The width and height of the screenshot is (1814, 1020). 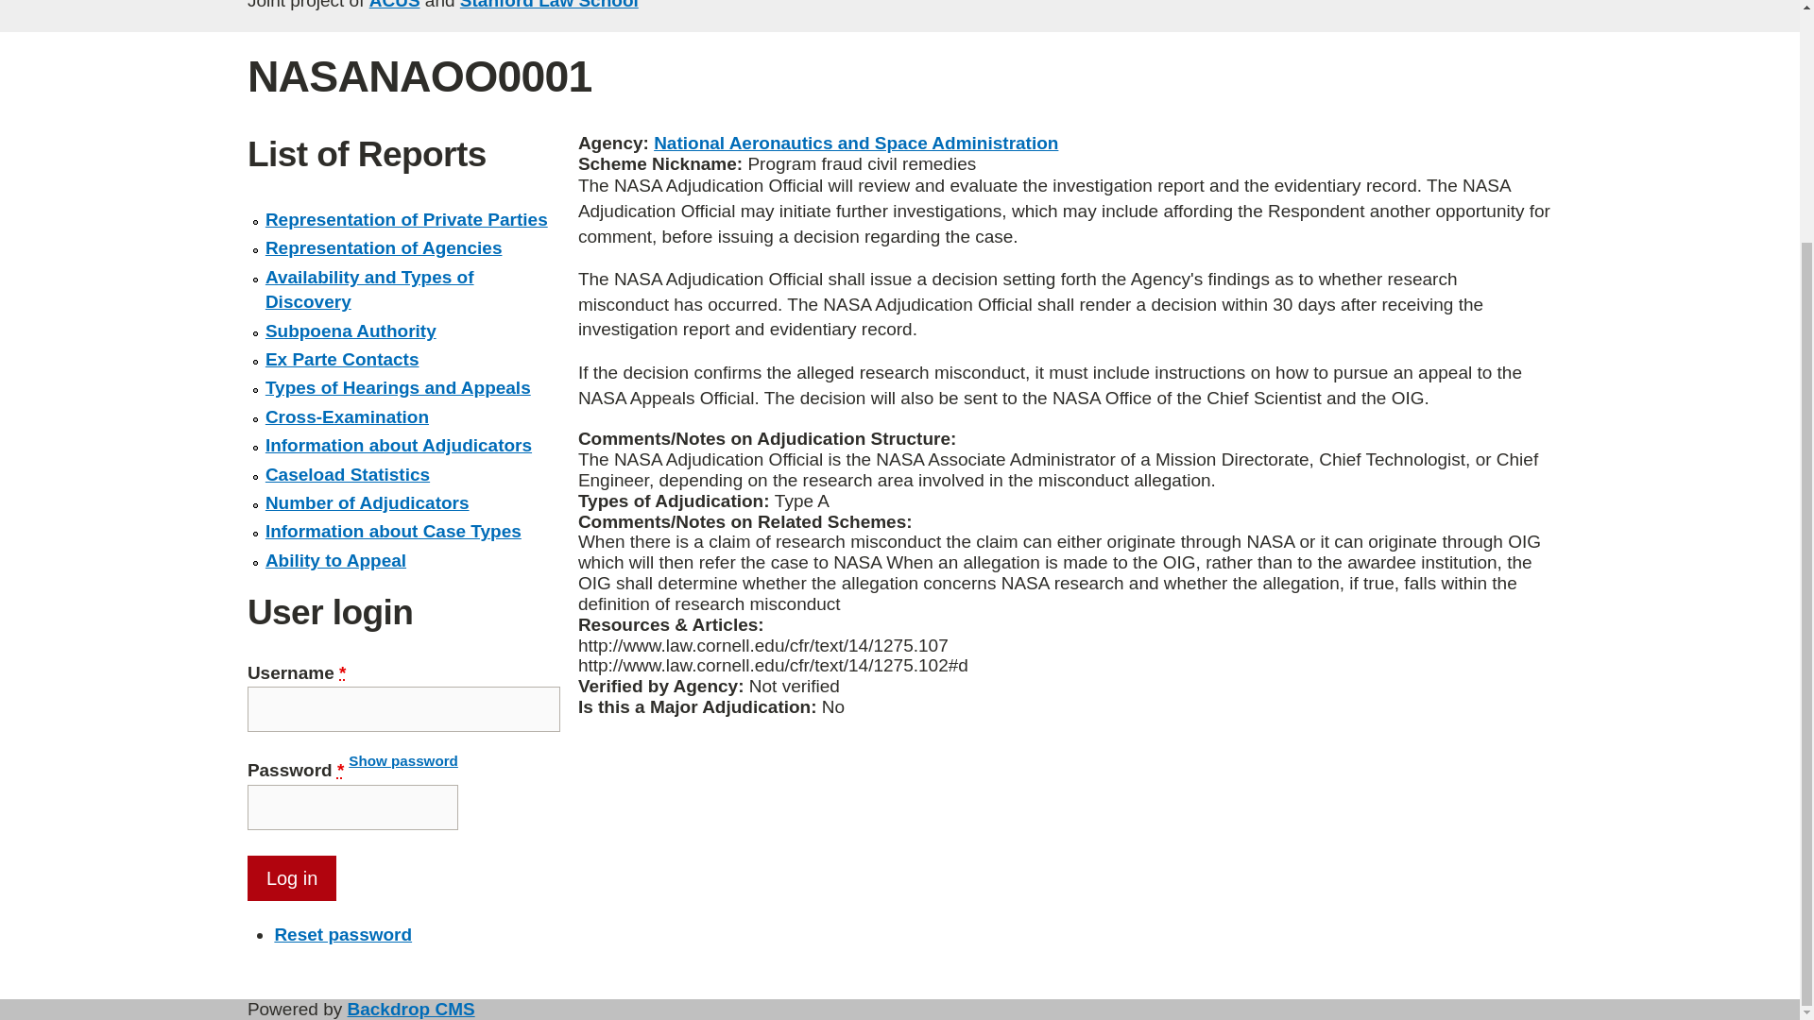 What do you see at coordinates (393, 531) in the screenshot?
I see `Information about Case Types` at bounding box center [393, 531].